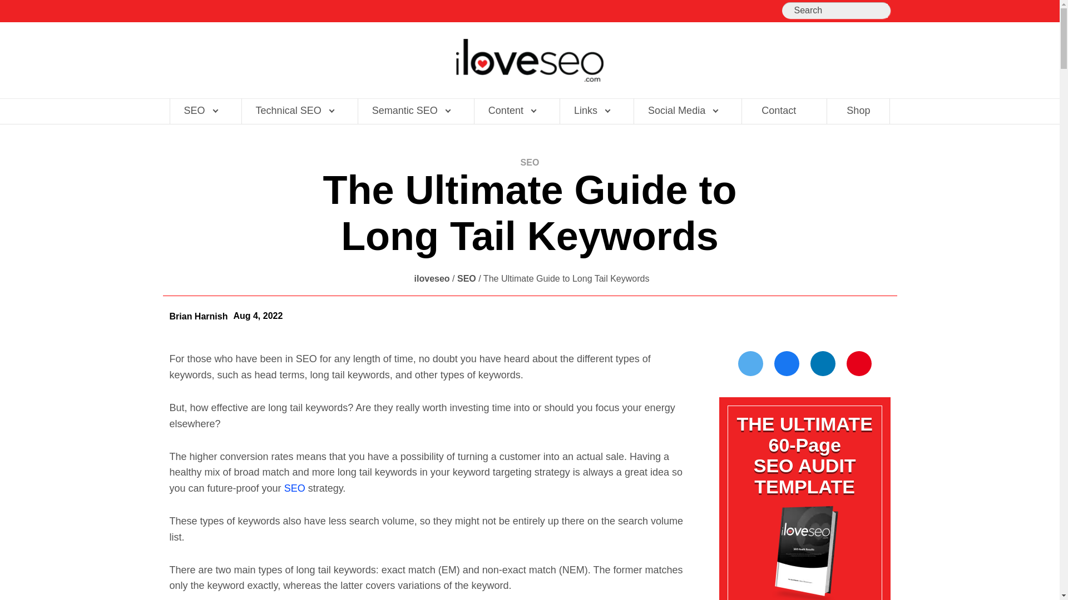 The image size is (1068, 600). What do you see at coordinates (200, 111) in the screenshot?
I see `SEO` at bounding box center [200, 111].